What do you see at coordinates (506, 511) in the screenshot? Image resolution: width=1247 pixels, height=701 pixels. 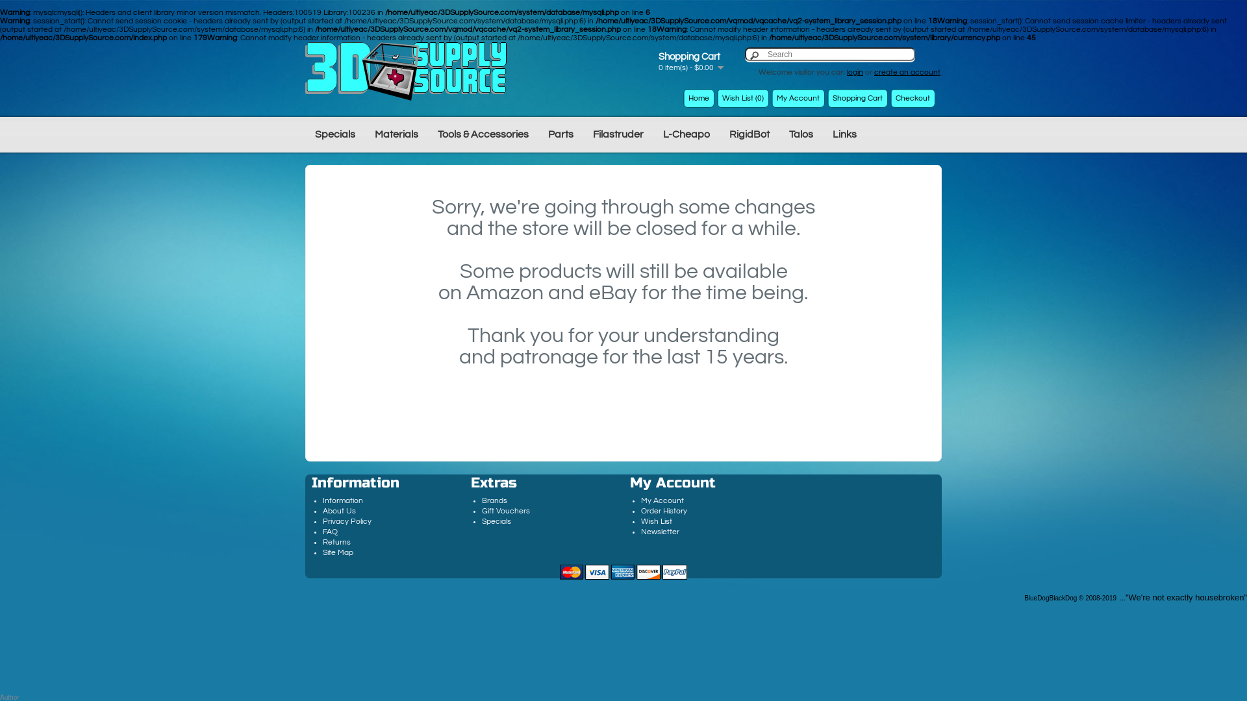 I see `Gift Vouchers` at bounding box center [506, 511].